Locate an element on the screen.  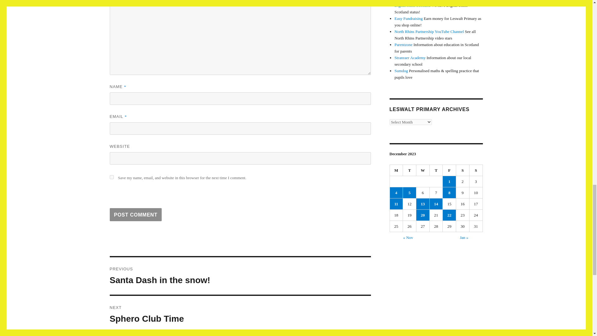
Friday is located at coordinates (449, 170).